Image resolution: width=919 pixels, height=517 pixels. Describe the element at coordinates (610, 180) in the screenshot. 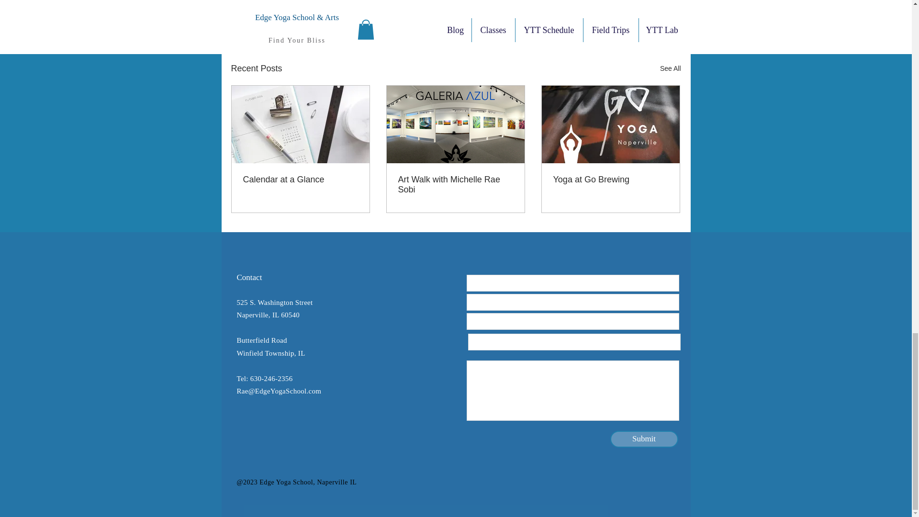

I see `Yoga at Go Brewing` at that location.